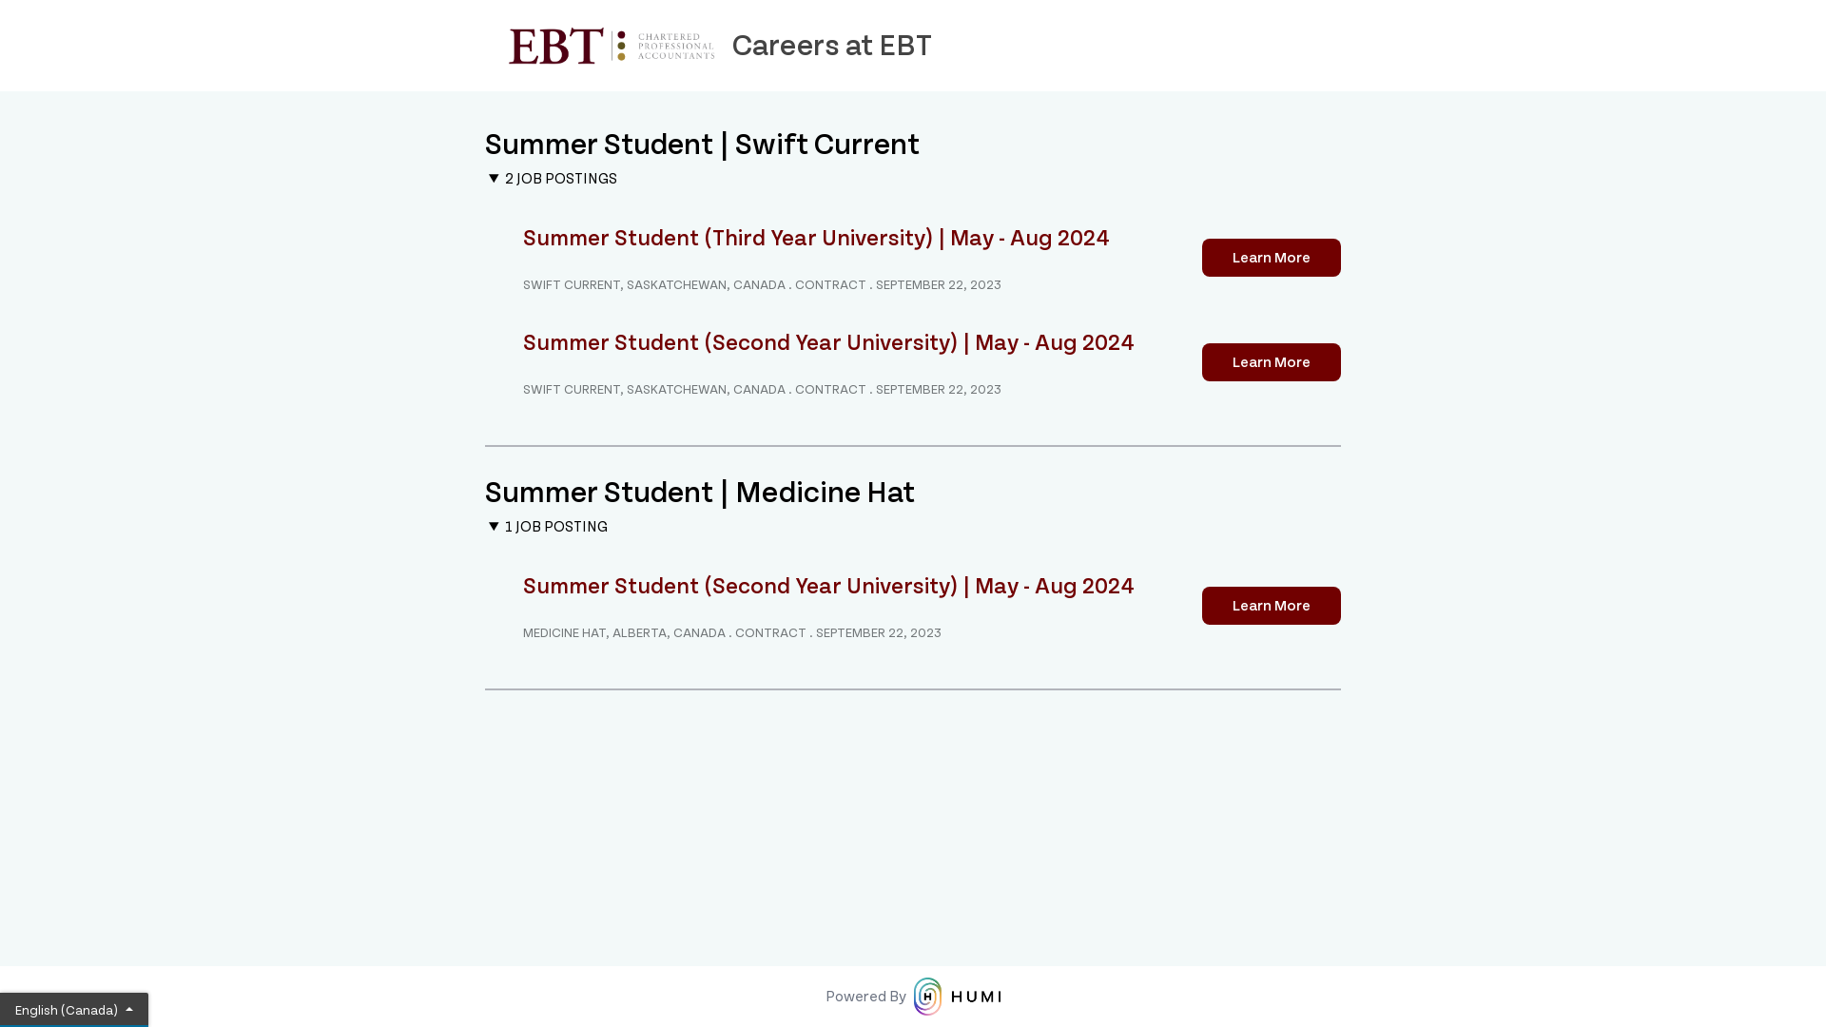 The width and height of the screenshot is (1826, 1027). I want to click on Summer Student (Second Year University) | May - Aug 2024, so click(829, 586).